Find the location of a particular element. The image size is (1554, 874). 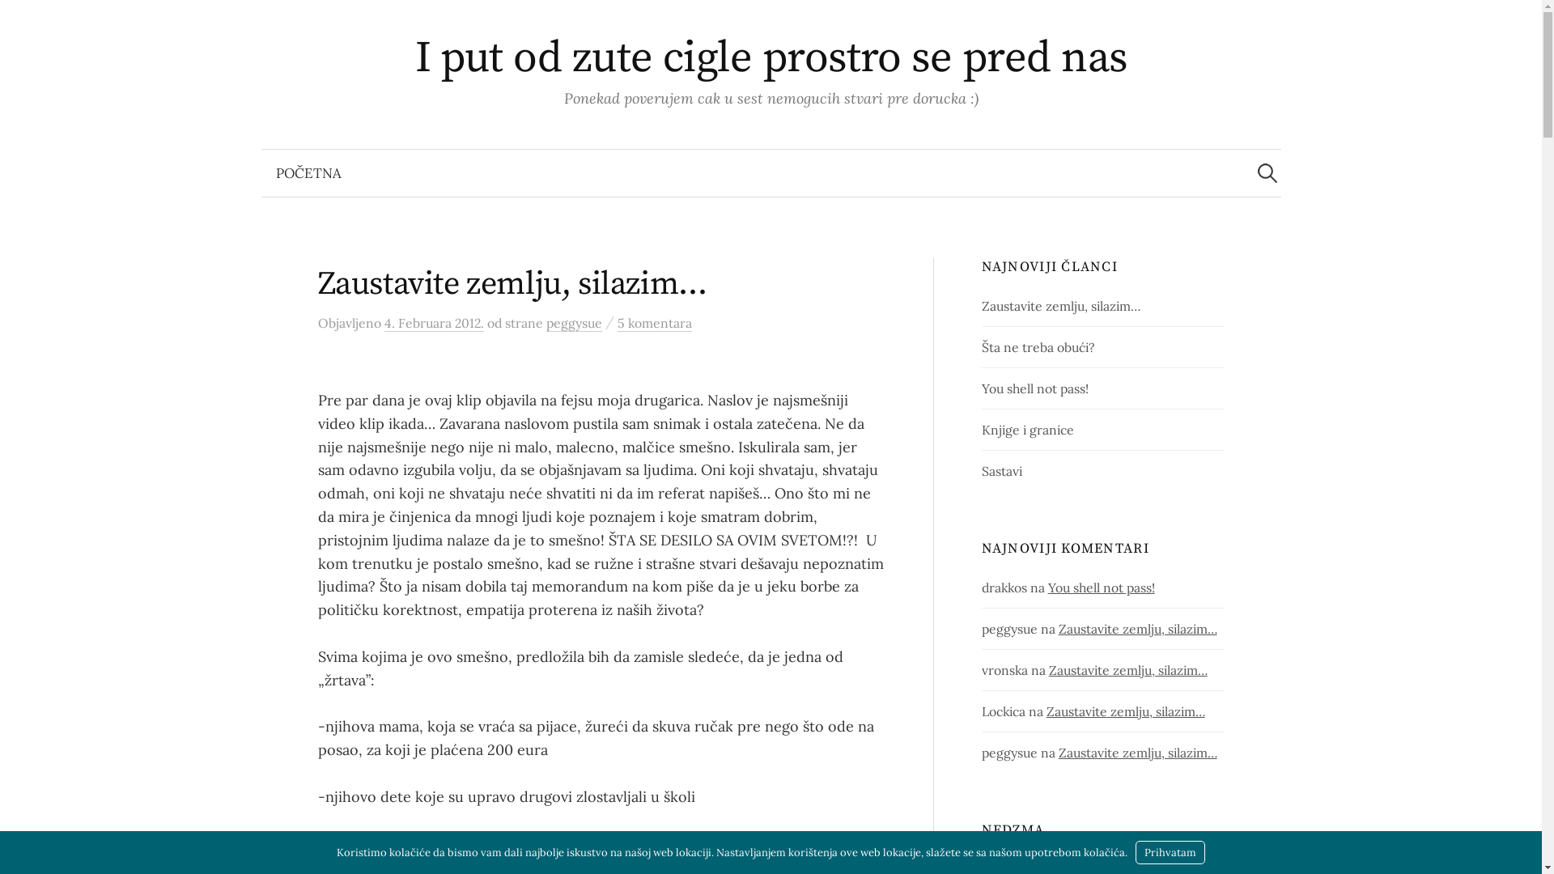

4. Februara 2012. is located at coordinates (434, 324).